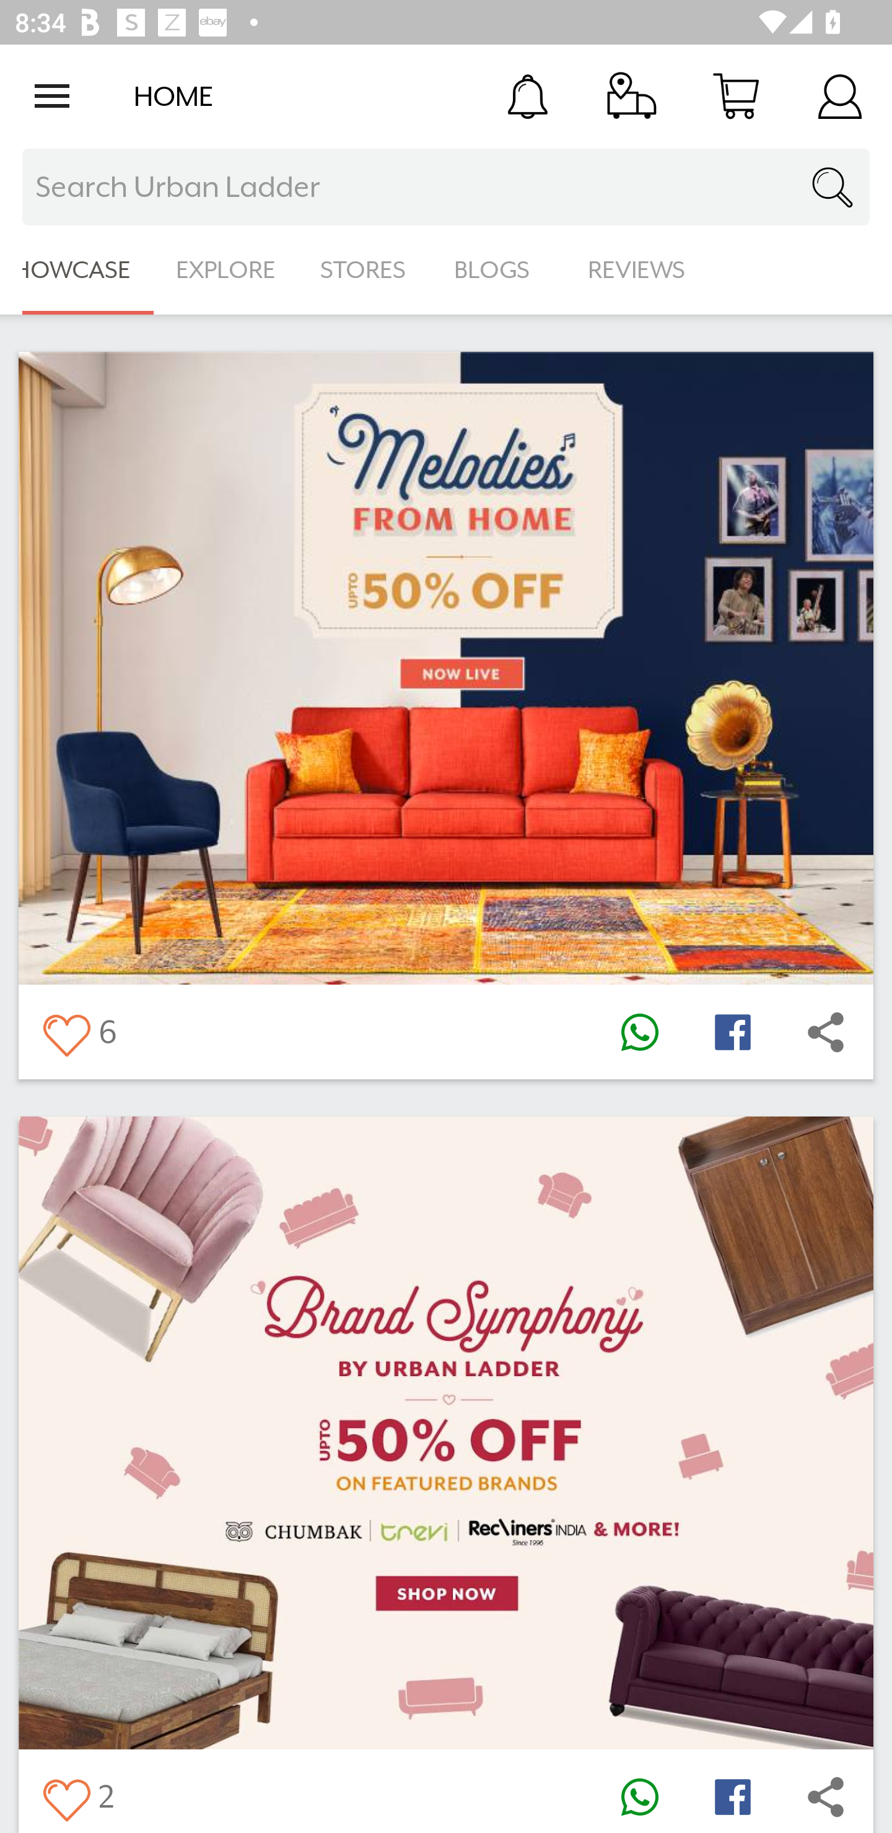 The width and height of the screenshot is (892, 1833). What do you see at coordinates (52, 96) in the screenshot?
I see `Open navigation drawer` at bounding box center [52, 96].